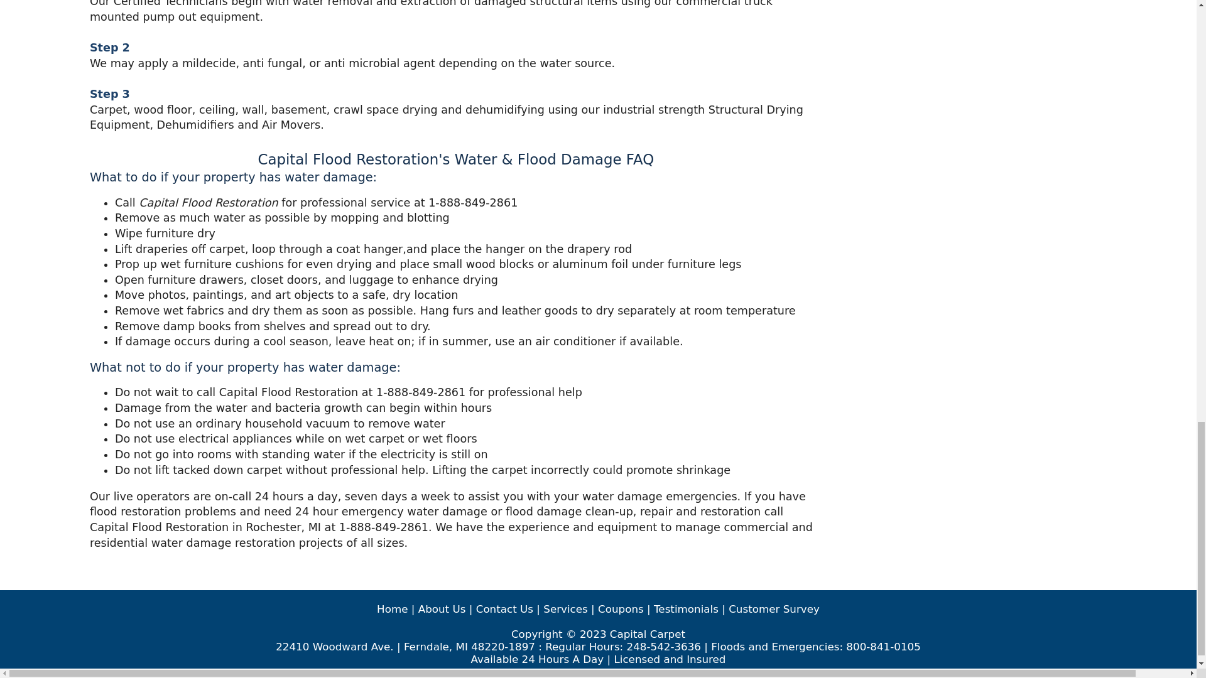 The width and height of the screenshot is (1206, 678). I want to click on Contact Capital Carpet, Inc., so click(504, 609).